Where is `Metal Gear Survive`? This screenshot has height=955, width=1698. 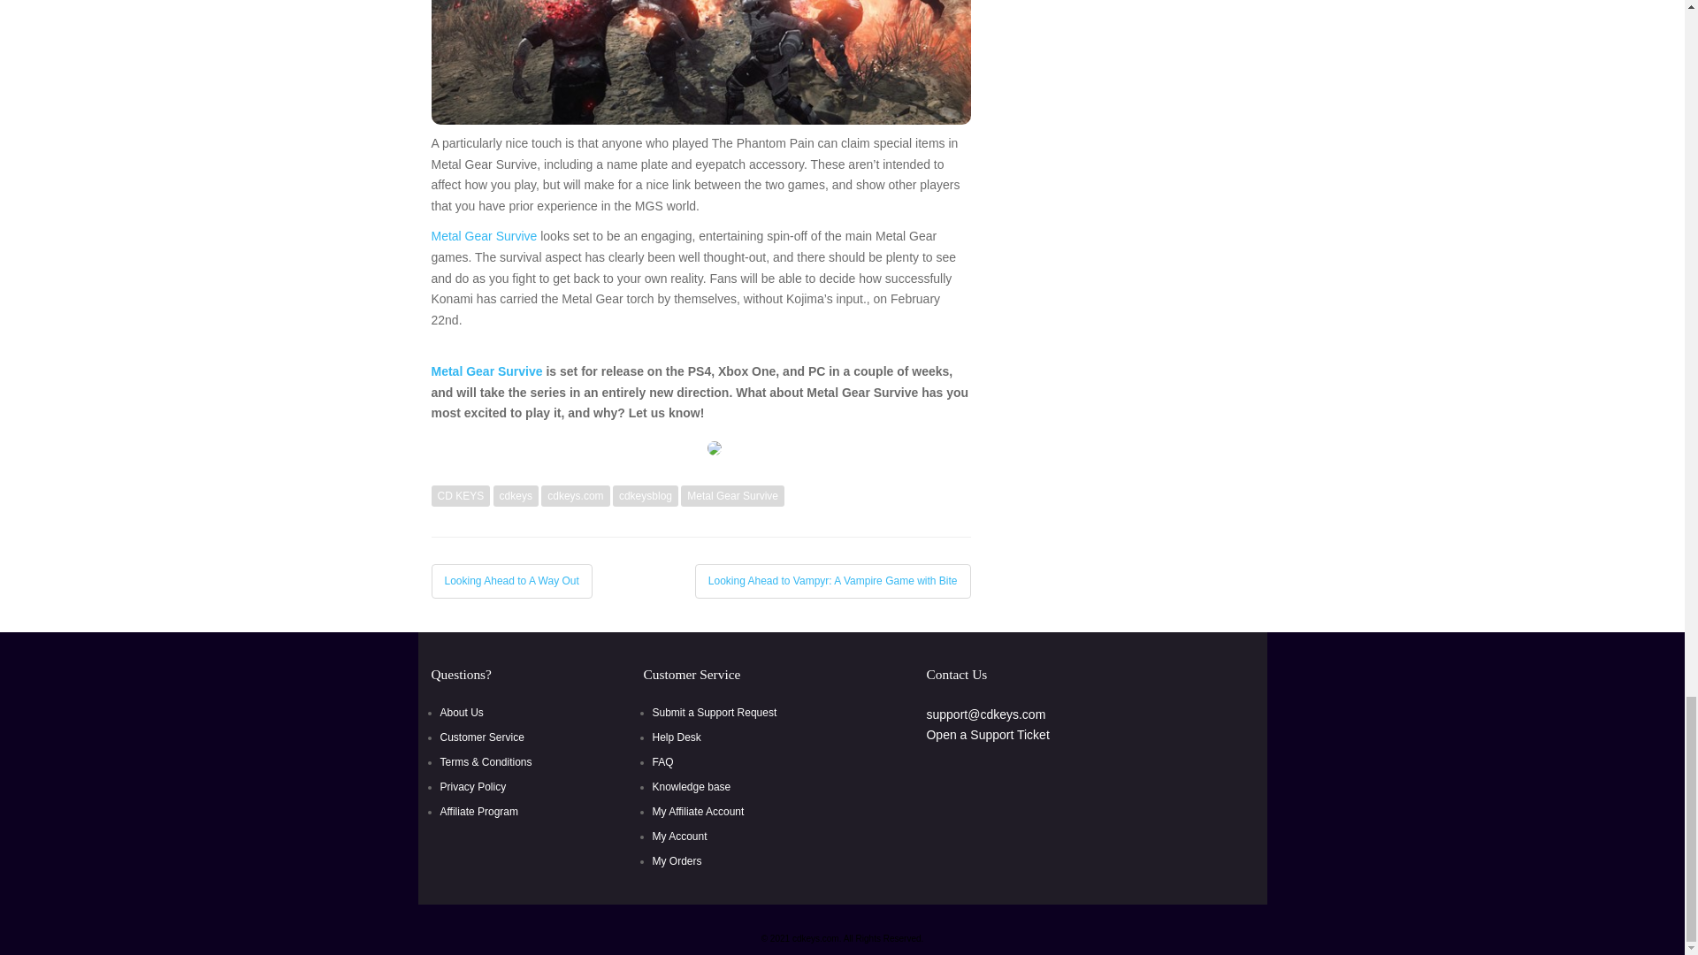 Metal Gear Survive is located at coordinates (732, 495).